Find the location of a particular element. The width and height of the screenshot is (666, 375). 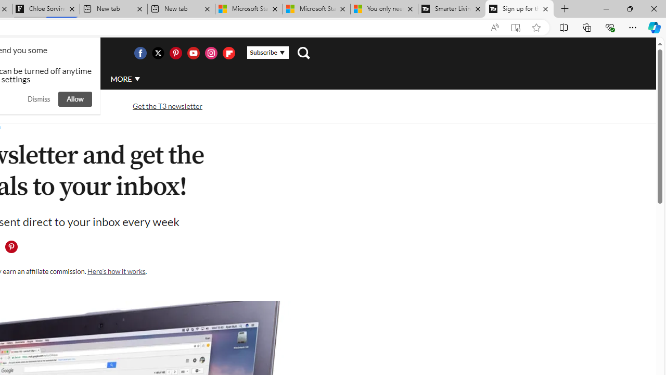

Chloe Sorvino is located at coordinates (46, 9).